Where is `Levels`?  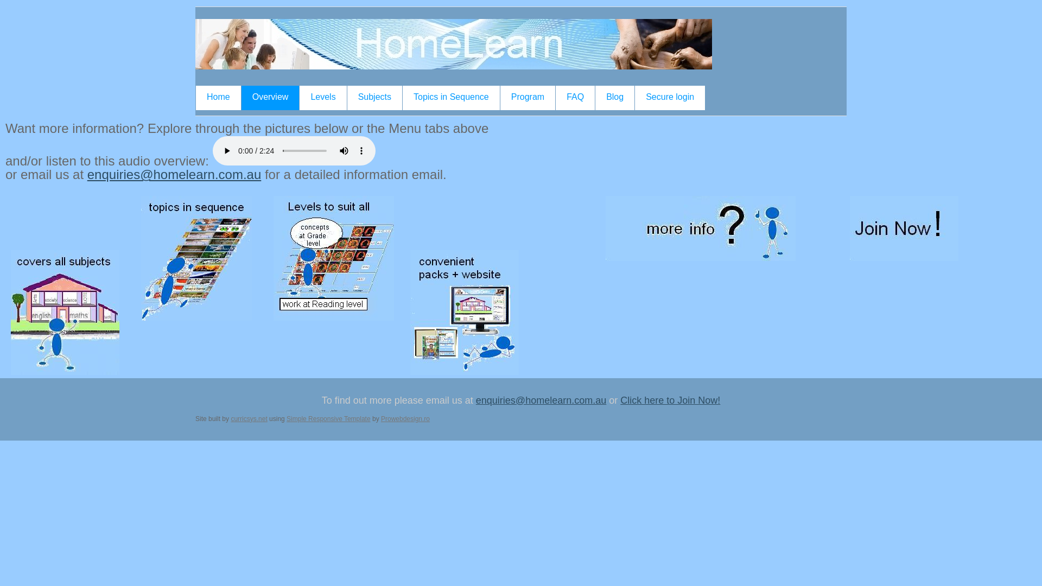
Levels is located at coordinates (323, 98).